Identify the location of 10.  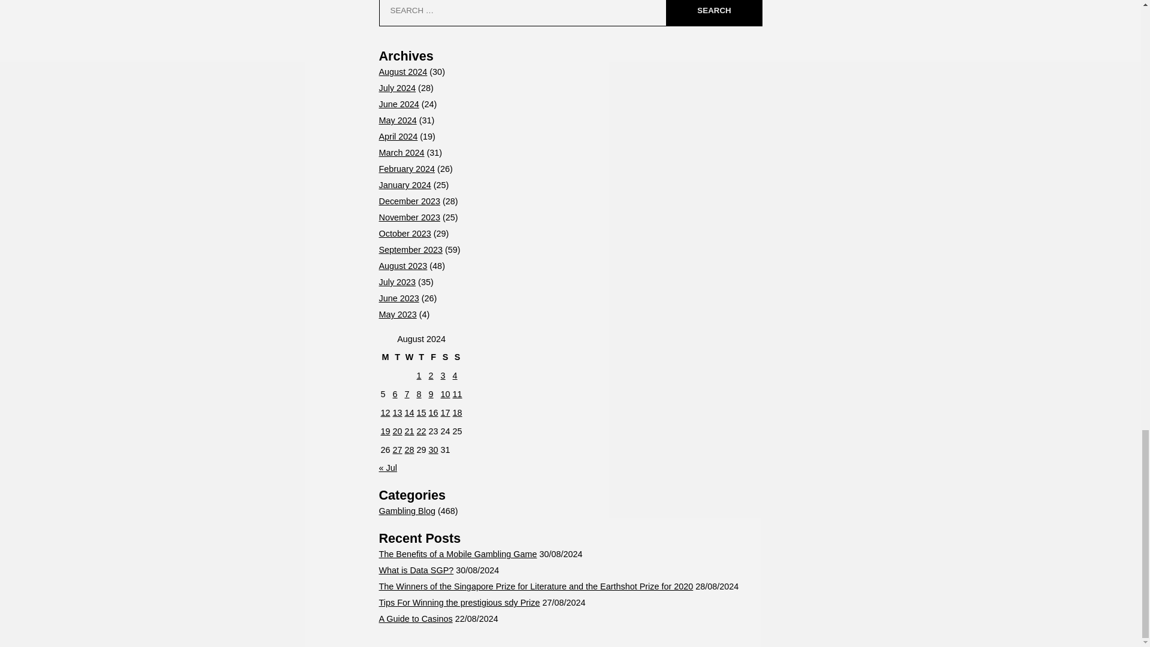
(446, 394).